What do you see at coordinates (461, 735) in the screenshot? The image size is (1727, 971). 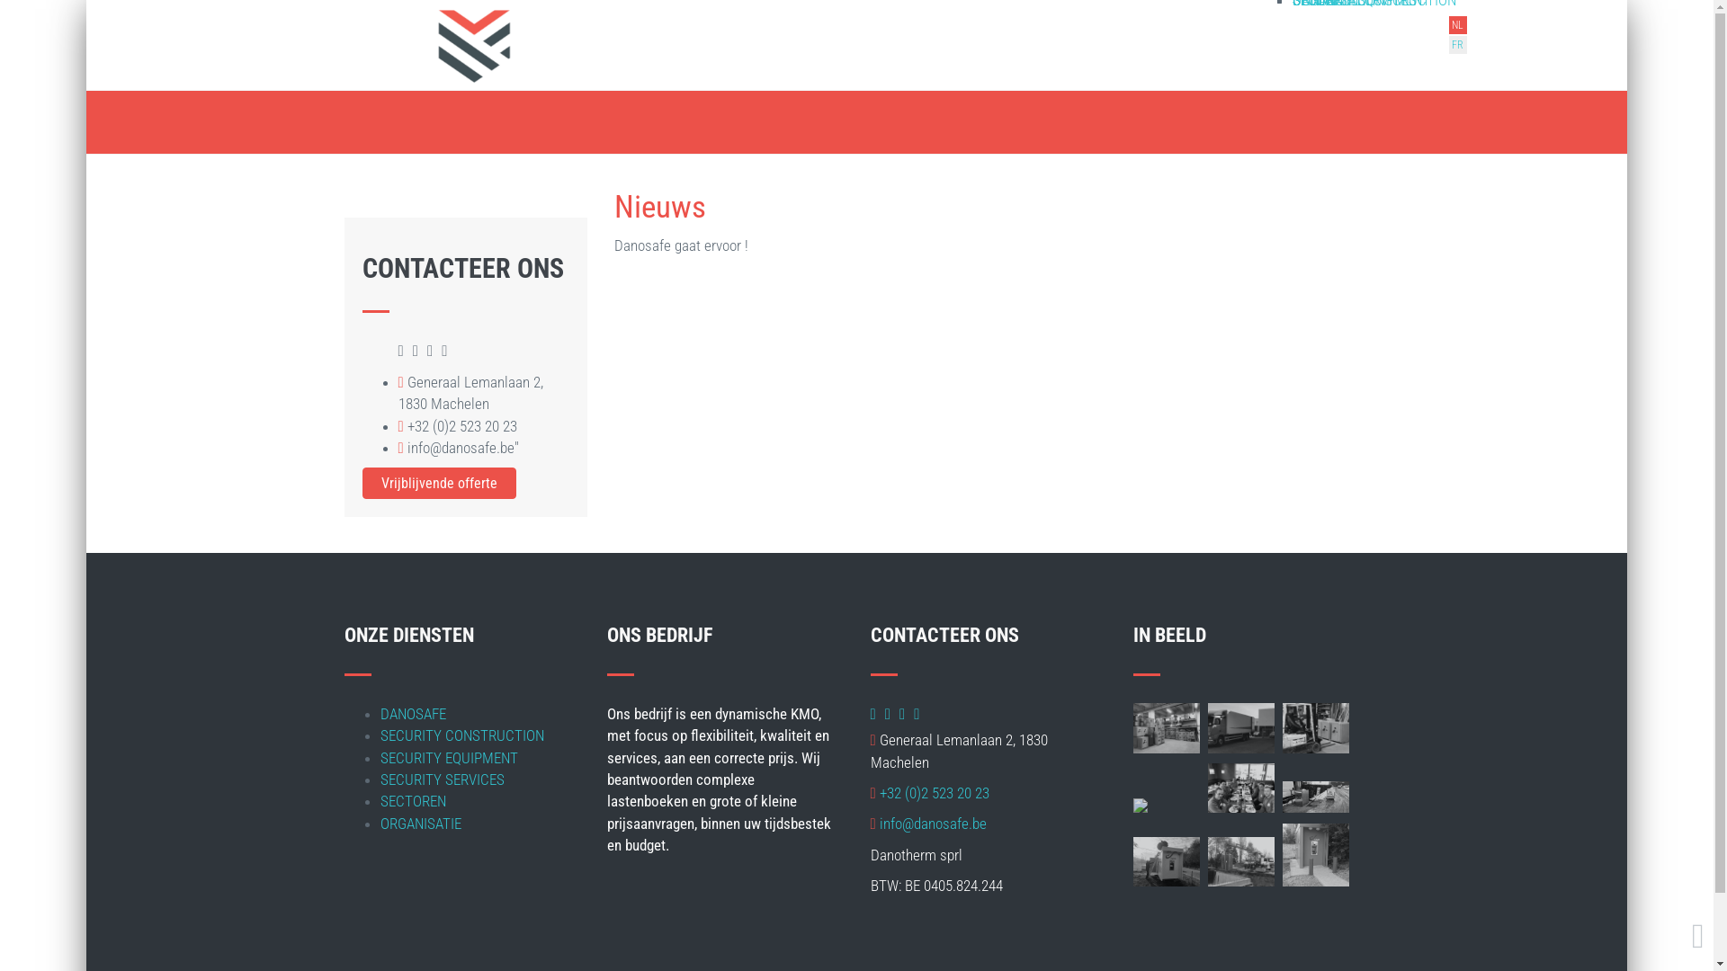 I see `SECURITY CONSTRUCTION` at bounding box center [461, 735].